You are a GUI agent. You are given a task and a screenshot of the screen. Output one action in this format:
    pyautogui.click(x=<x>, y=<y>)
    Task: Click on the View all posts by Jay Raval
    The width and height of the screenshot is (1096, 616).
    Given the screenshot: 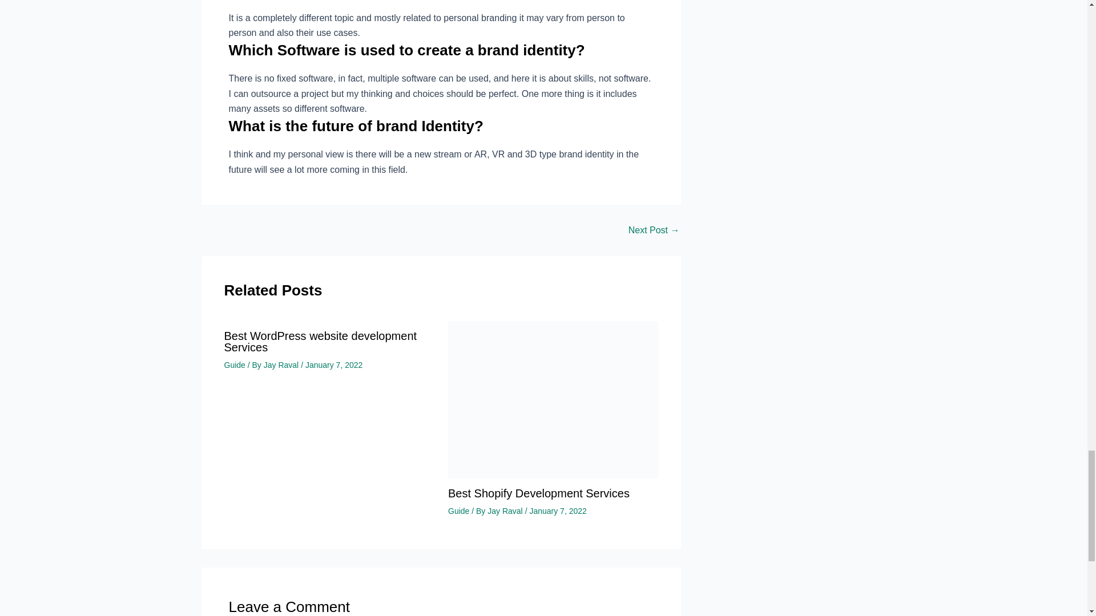 What is the action you would take?
    pyautogui.click(x=506, y=510)
    